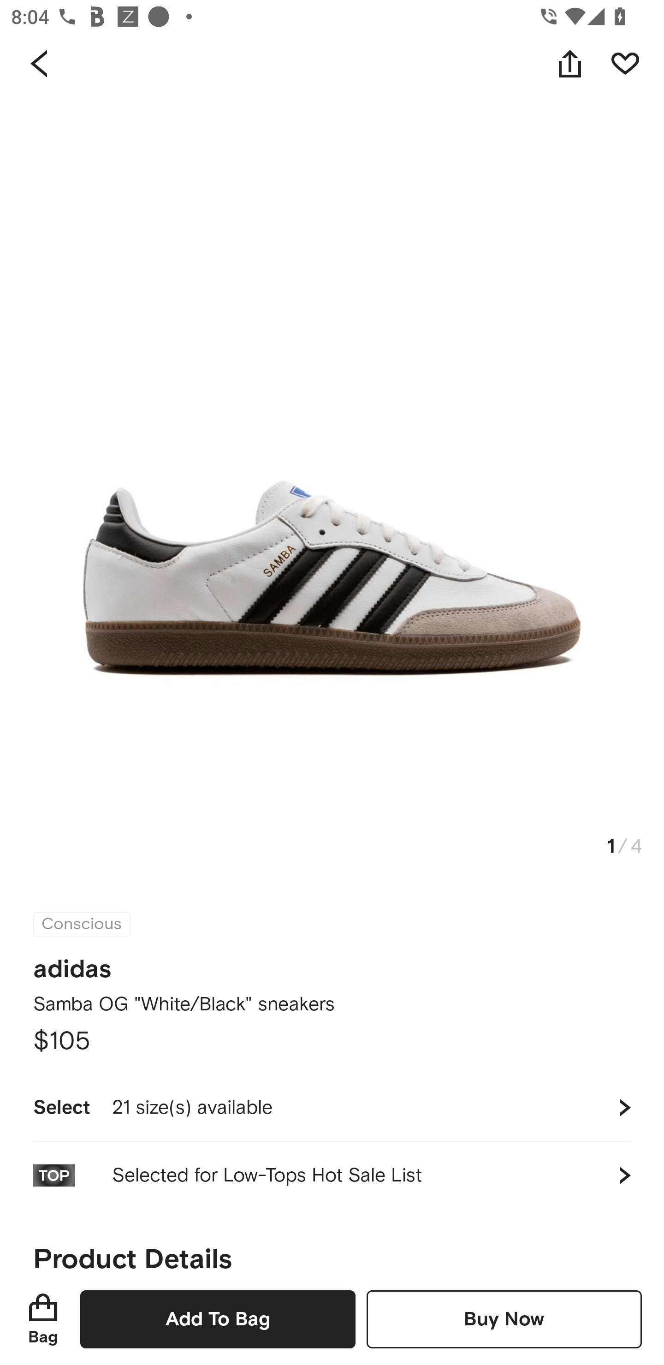  What do you see at coordinates (218, 1319) in the screenshot?
I see `Add To Bag` at bounding box center [218, 1319].